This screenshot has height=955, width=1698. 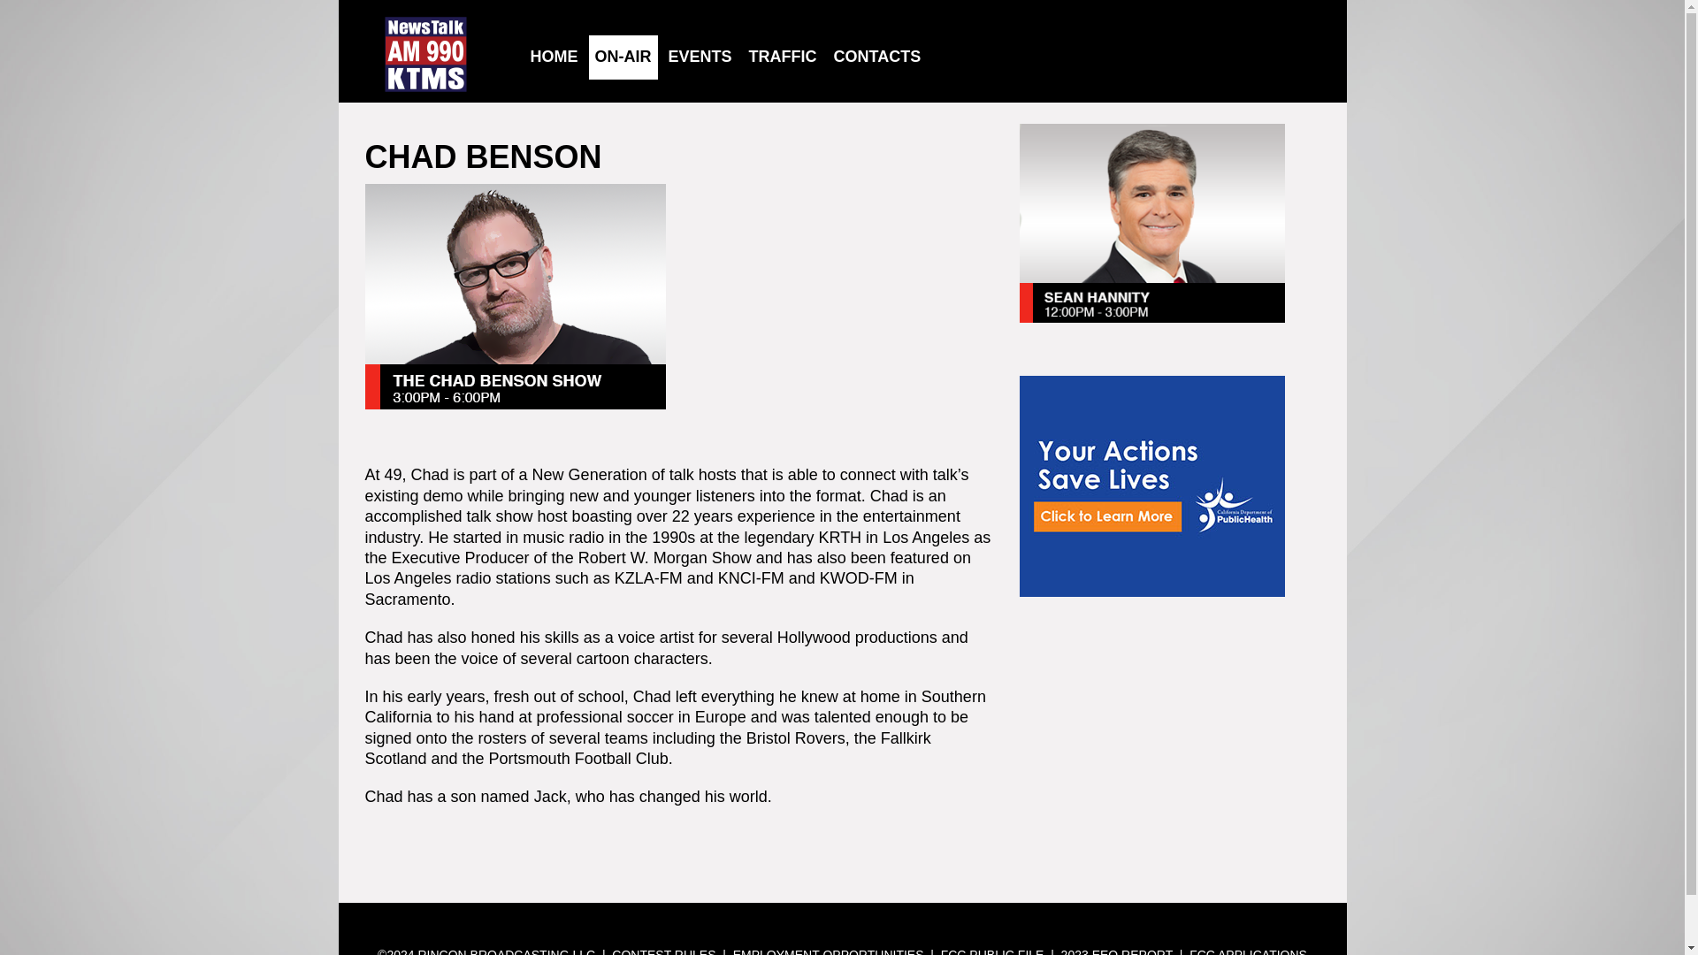 What do you see at coordinates (782, 57) in the screenshot?
I see `TRAFFIC` at bounding box center [782, 57].